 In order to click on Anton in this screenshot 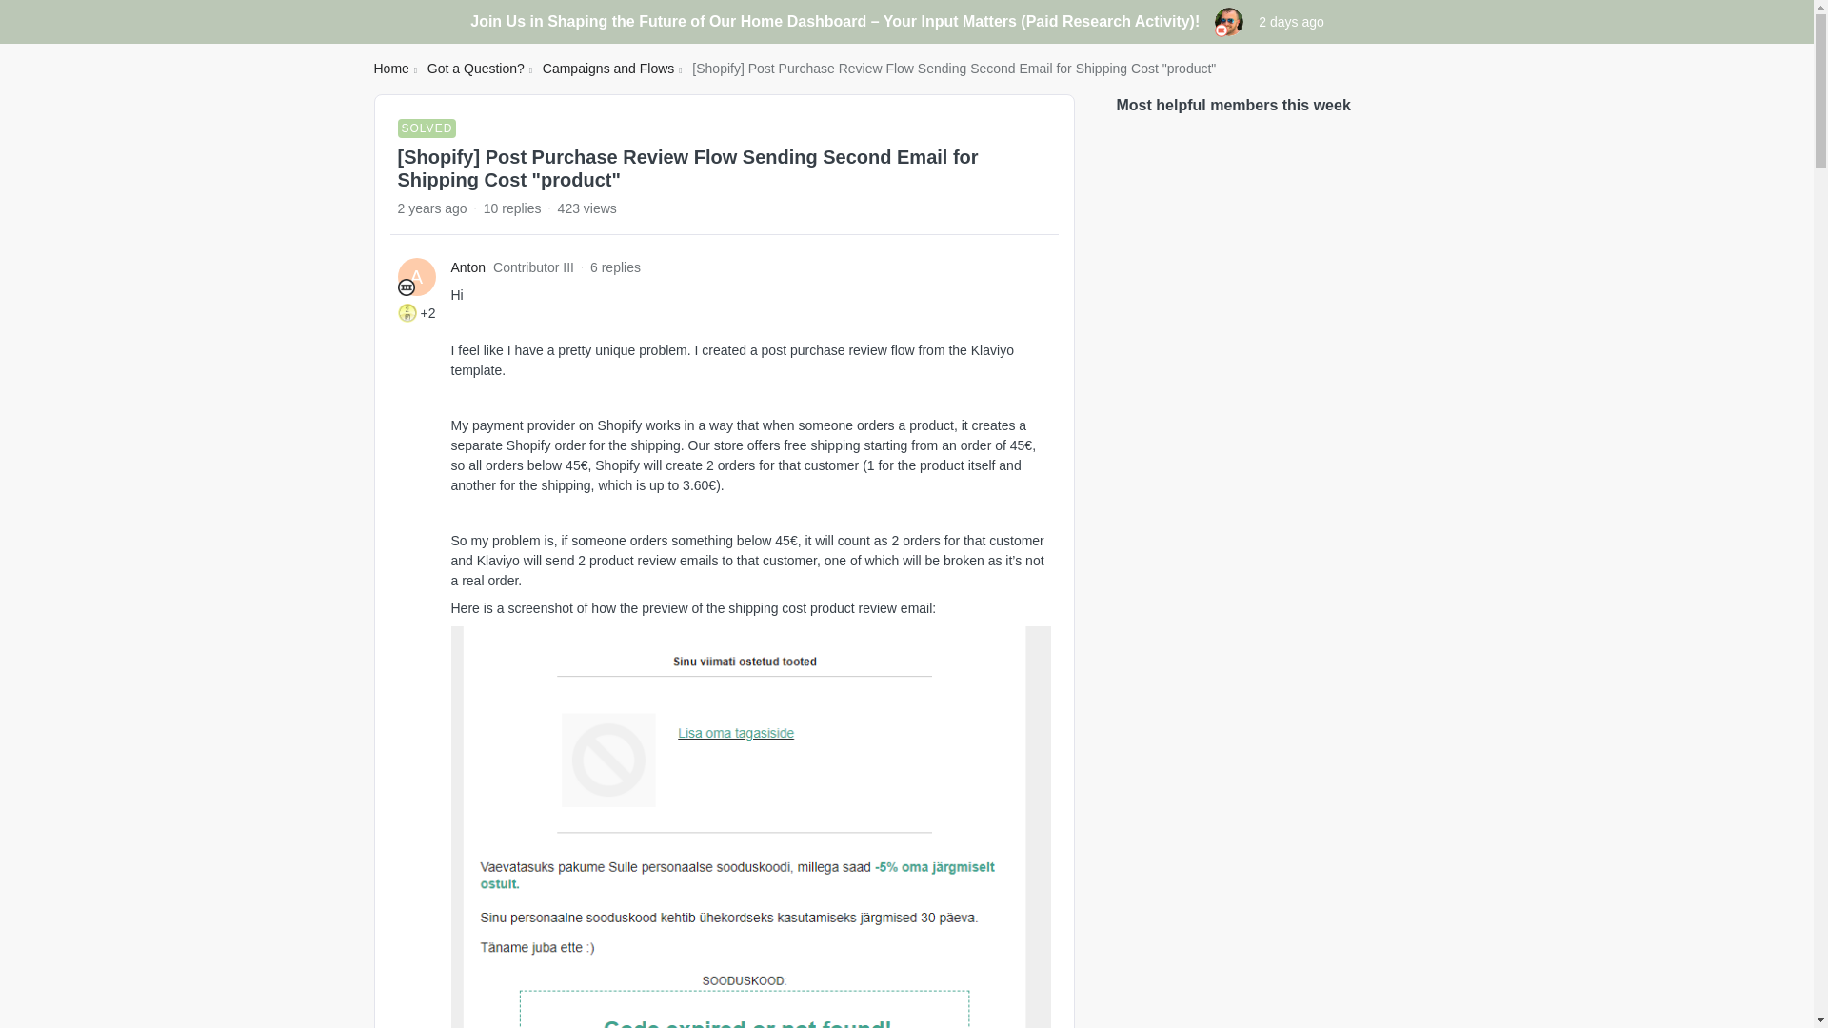, I will do `click(468, 267)`.